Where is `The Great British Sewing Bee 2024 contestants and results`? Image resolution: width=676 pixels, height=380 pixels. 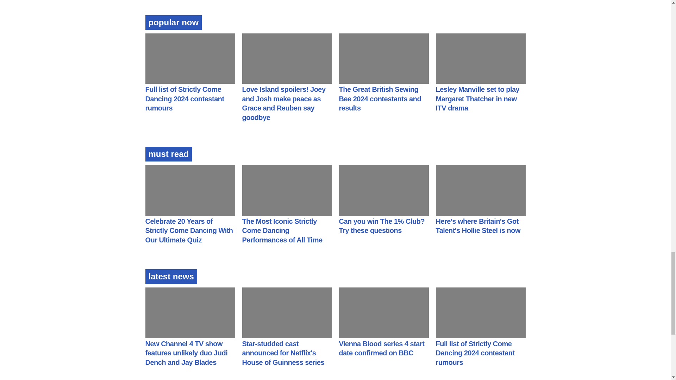 The Great British Sewing Bee 2024 contestants and results is located at coordinates (380, 99).